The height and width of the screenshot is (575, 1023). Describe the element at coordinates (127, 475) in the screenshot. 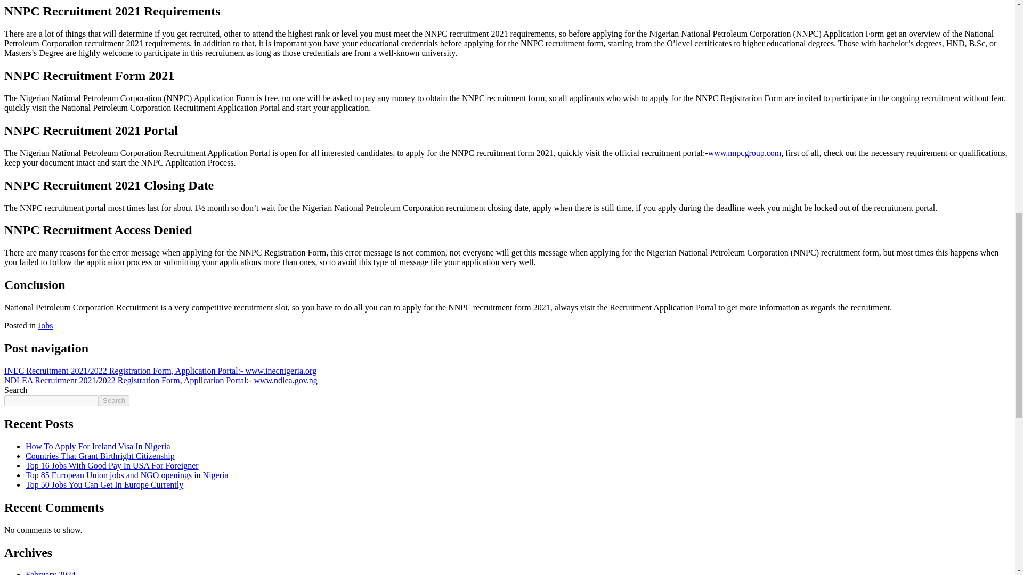

I see `Top 85 European Union jobs and NGO openings in Nigeria` at that location.